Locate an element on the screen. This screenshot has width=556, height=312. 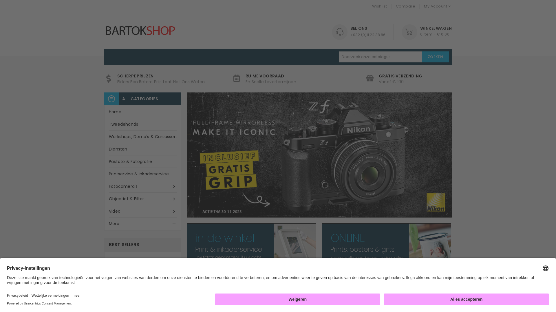
Home is located at coordinates (143, 112).